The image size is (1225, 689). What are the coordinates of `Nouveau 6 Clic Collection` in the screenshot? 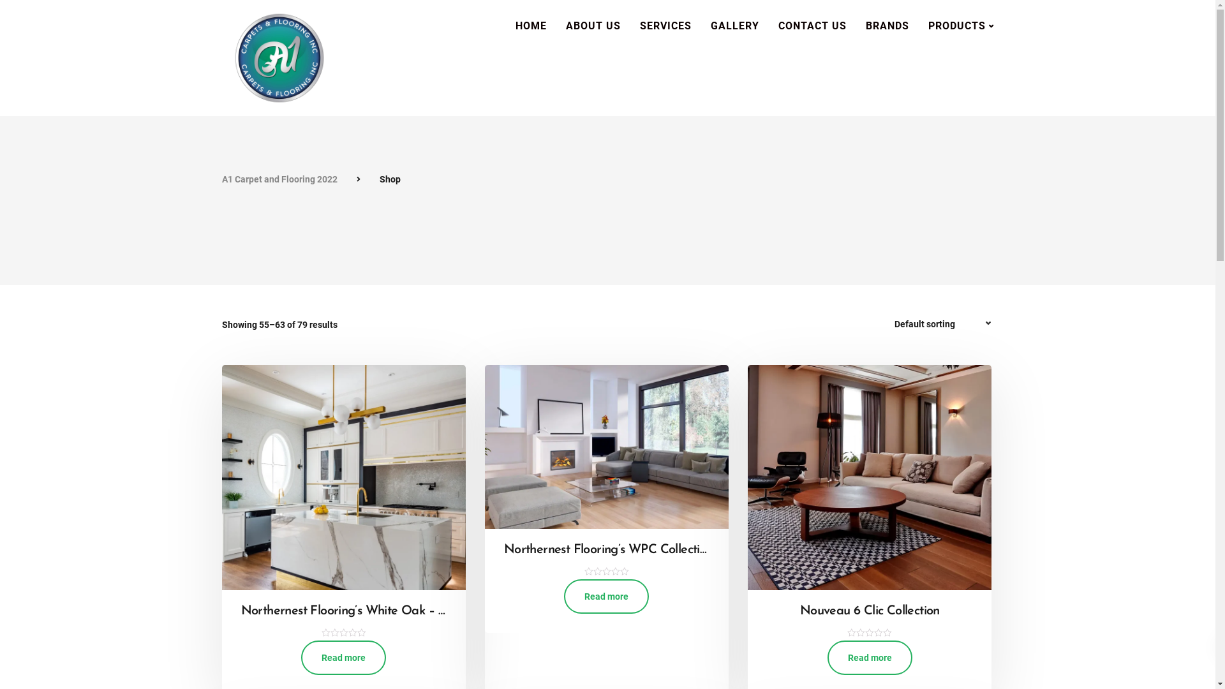 It's located at (870, 621).